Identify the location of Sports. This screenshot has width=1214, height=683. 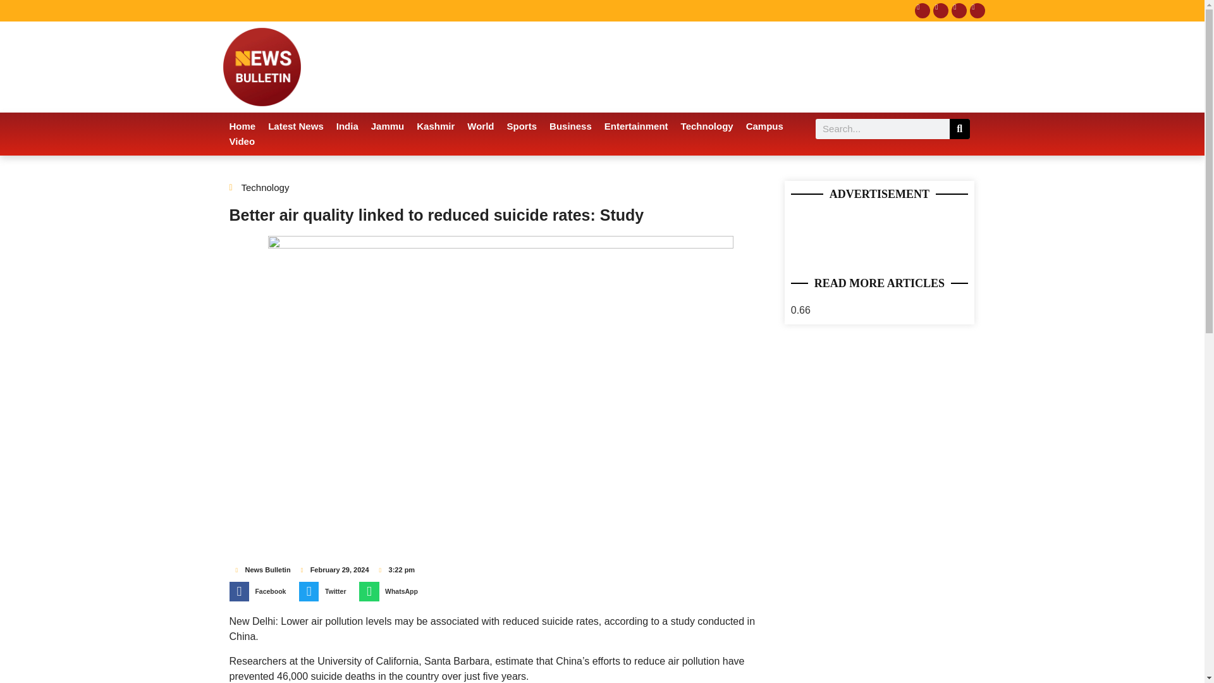
(522, 126).